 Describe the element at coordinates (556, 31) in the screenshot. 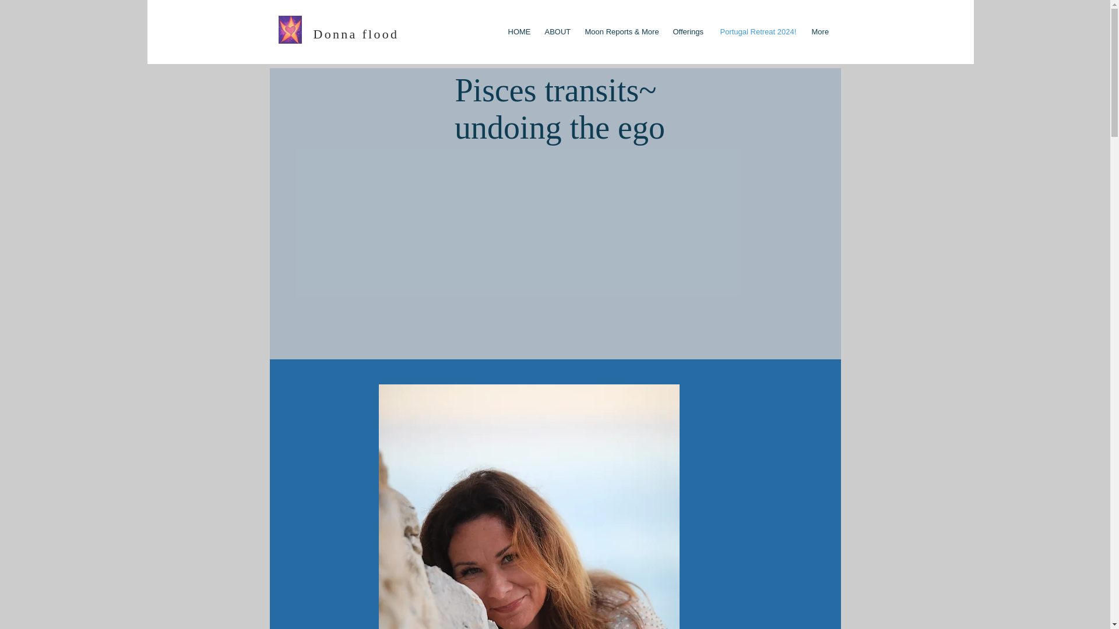

I see `ABOUT` at that location.